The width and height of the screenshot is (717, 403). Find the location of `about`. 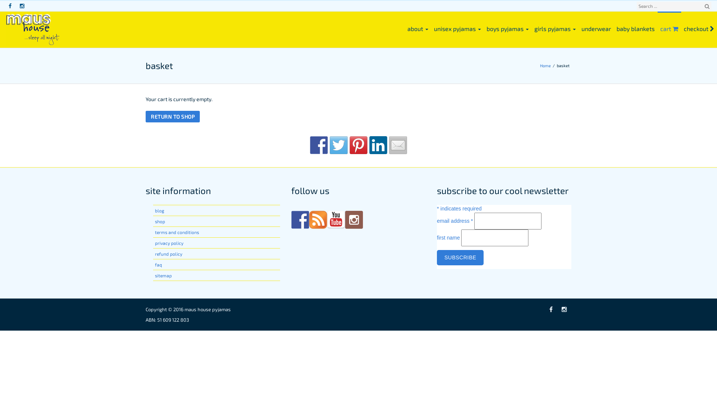

about is located at coordinates (418, 28).